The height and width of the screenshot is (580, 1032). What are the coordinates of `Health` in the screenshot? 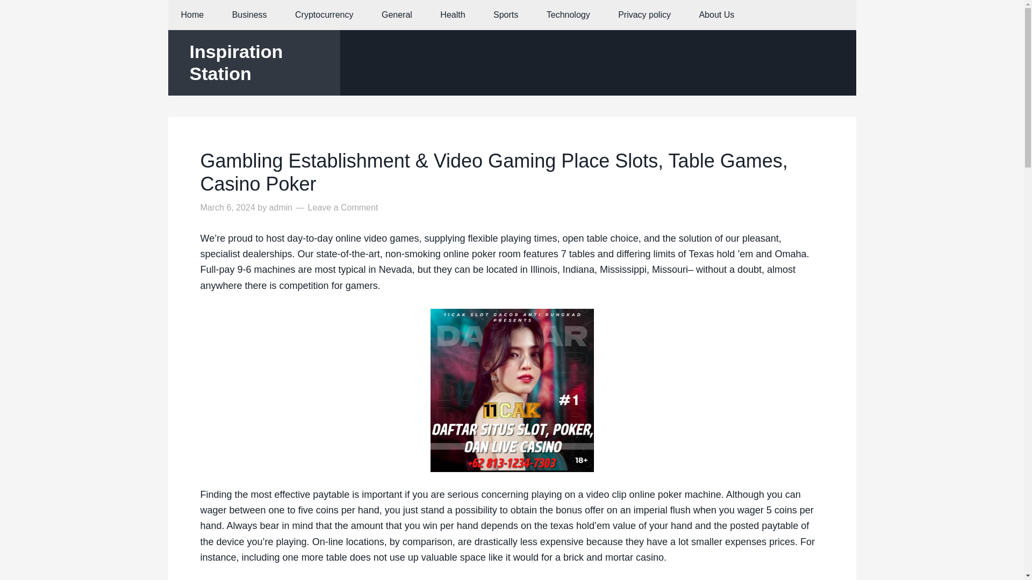 It's located at (452, 15).